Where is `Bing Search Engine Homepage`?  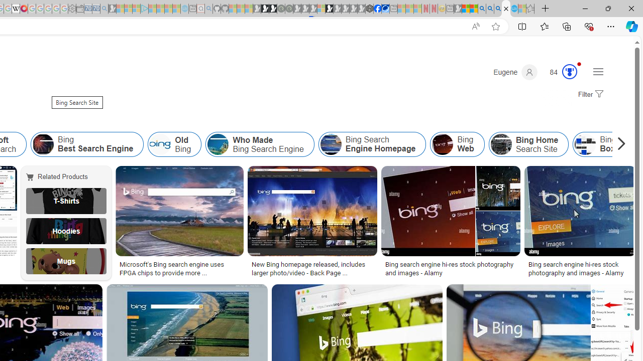 Bing Search Engine Homepage is located at coordinates (331, 144).